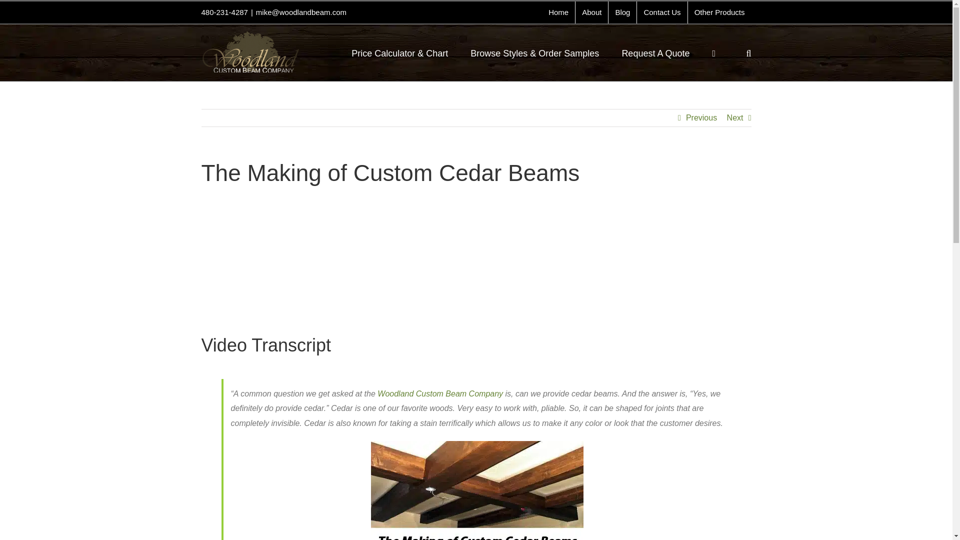 This screenshot has height=540, width=960. I want to click on Blog, so click(622, 12).